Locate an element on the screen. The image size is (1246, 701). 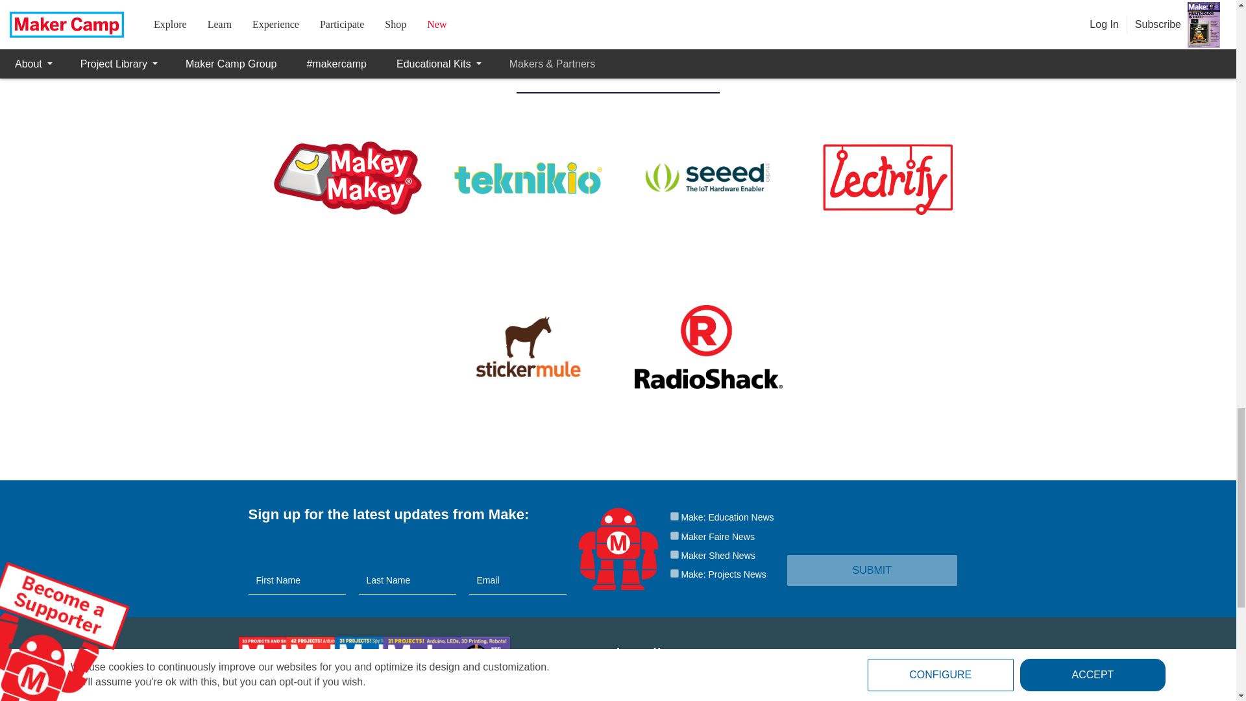
Maker Shed News is located at coordinates (674, 554).